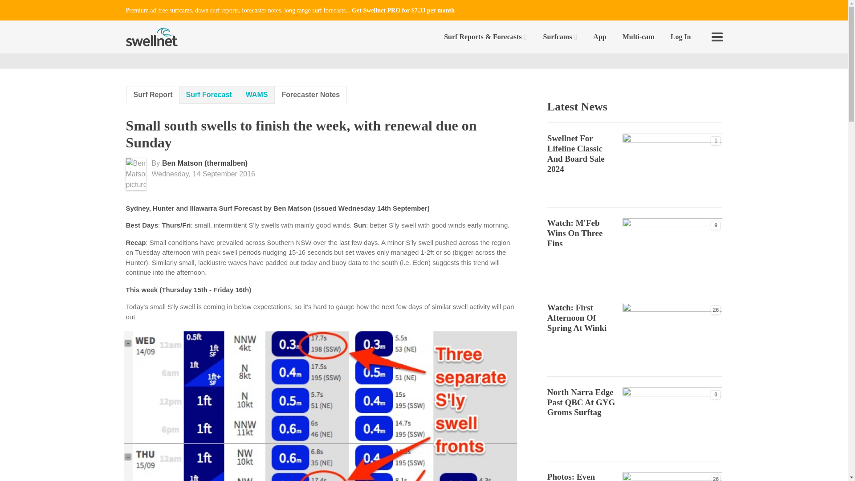 This screenshot has width=855, height=481. I want to click on Multi-cam, so click(639, 37).